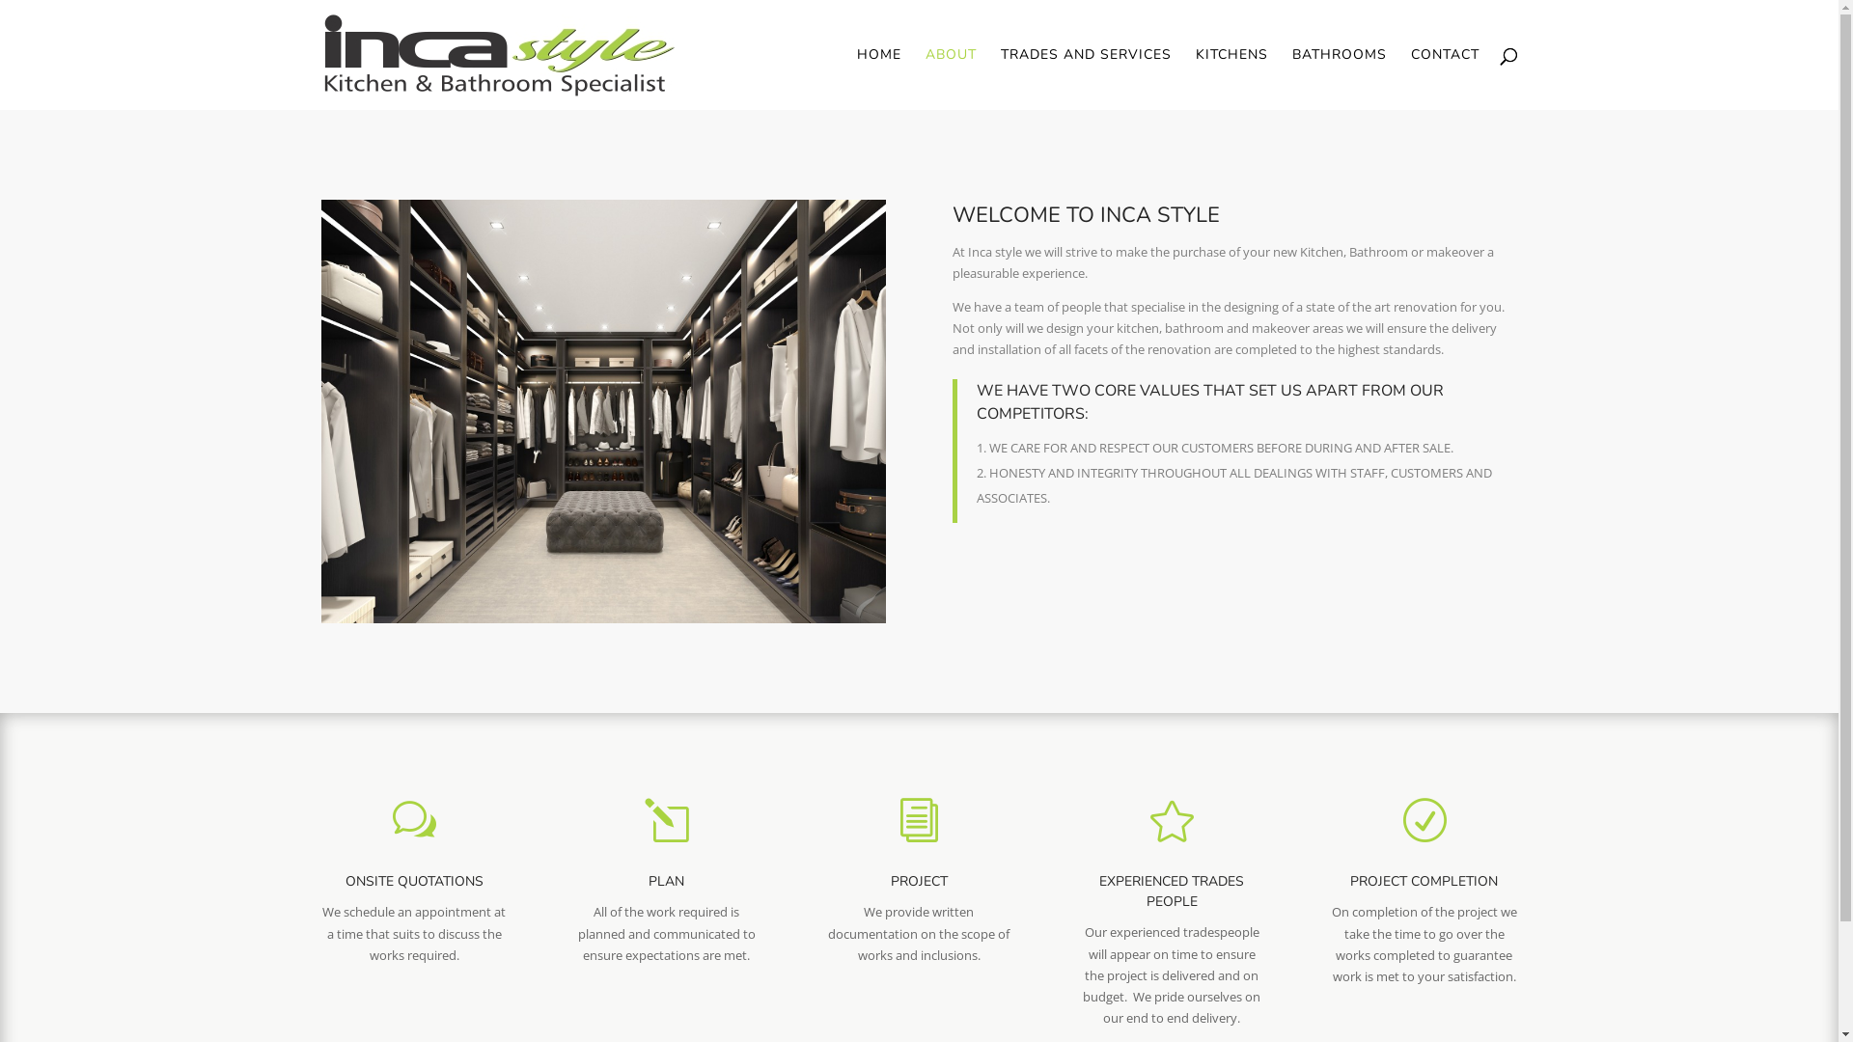  Describe the element at coordinates (1085, 79) in the screenshot. I see `TRADES AND SERVICES` at that location.